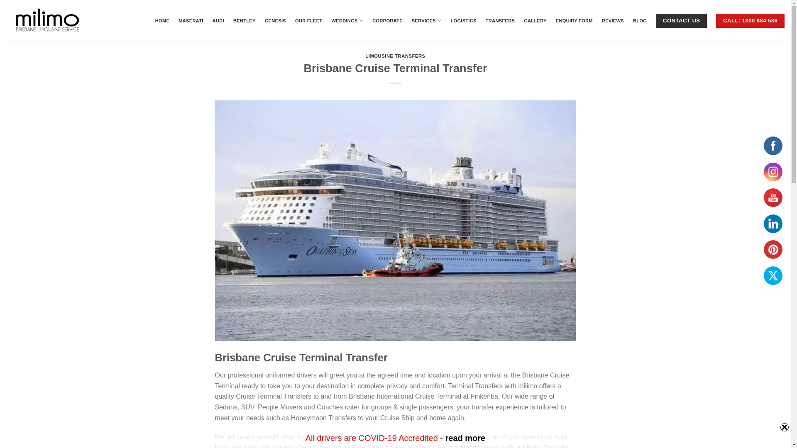 This screenshot has height=448, width=797. What do you see at coordinates (466, 438) in the screenshot?
I see `read more` at bounding box center [466, 438].